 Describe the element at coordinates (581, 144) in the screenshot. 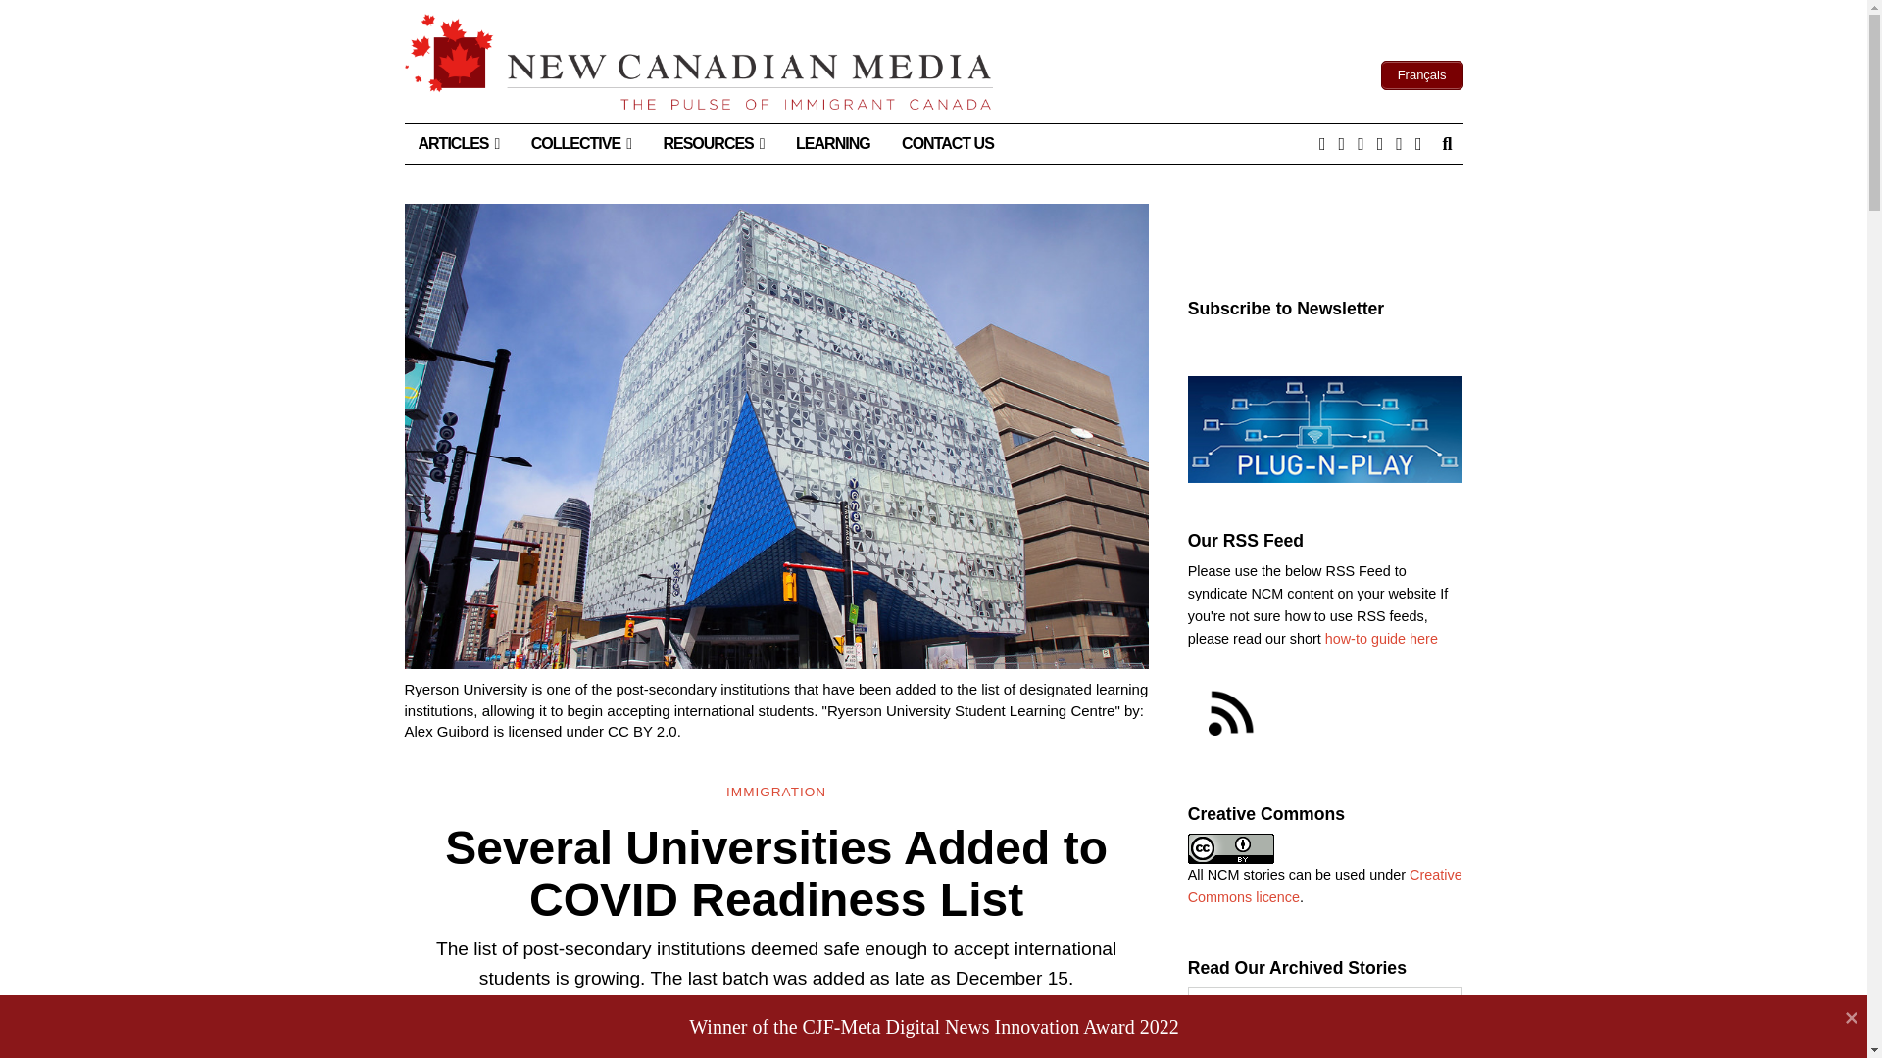

I see `COLLECTIVE` at that location.